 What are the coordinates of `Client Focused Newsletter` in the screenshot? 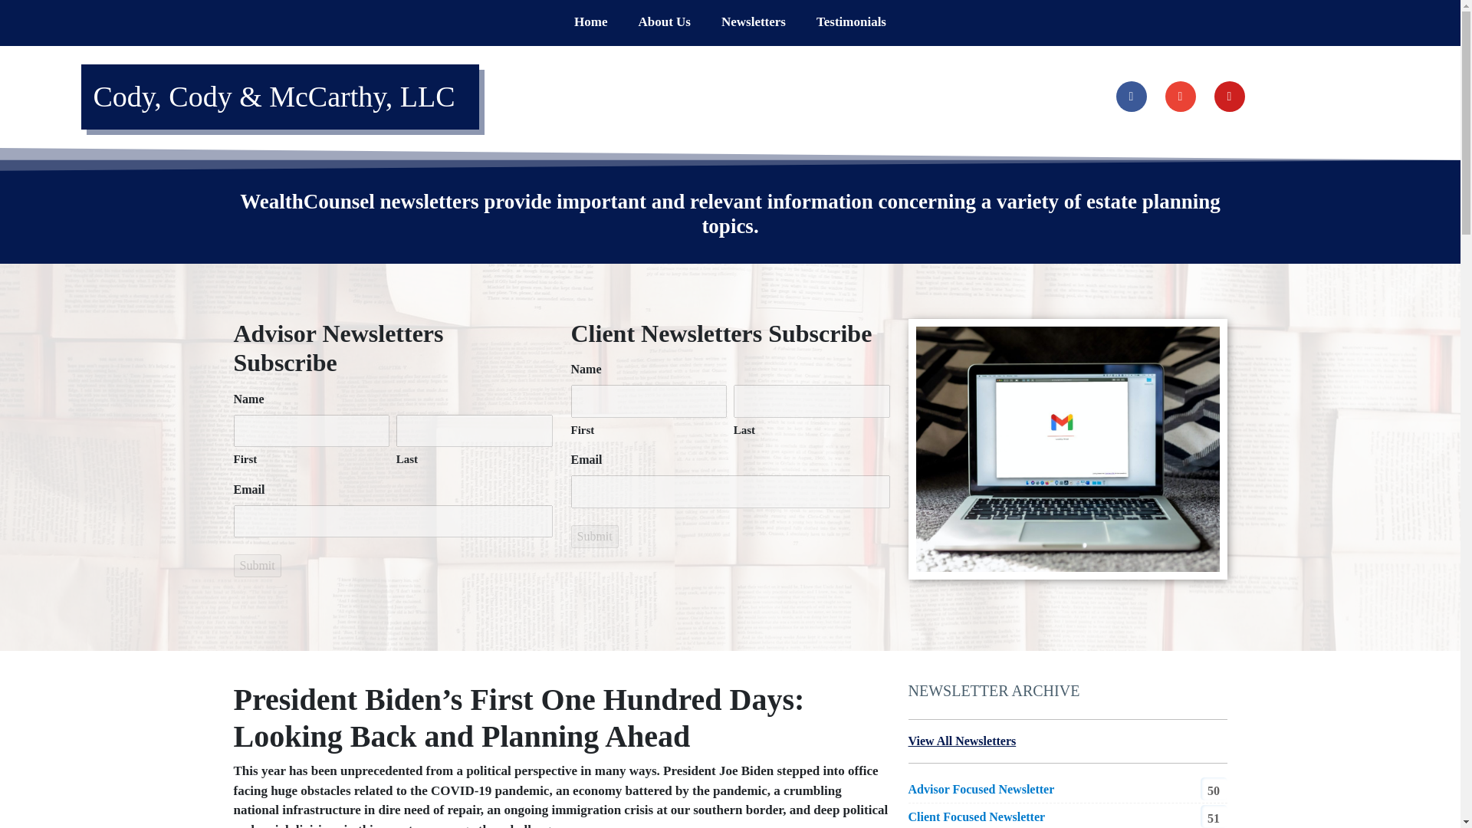 It's located at (977, 816).